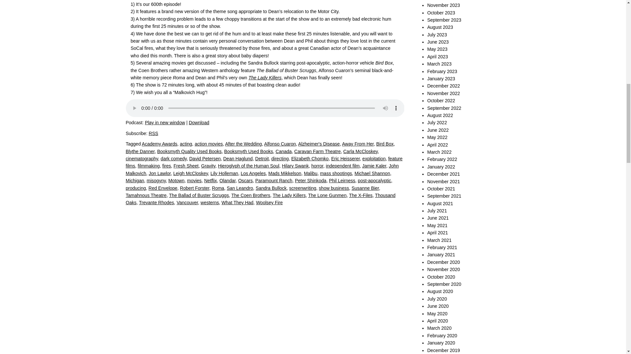 The width and height of the screenshot is (631, 354). What do you see at coordinates (262, 159) in the screenshot?
I see `Detroit` at bounding box center [262, 159].